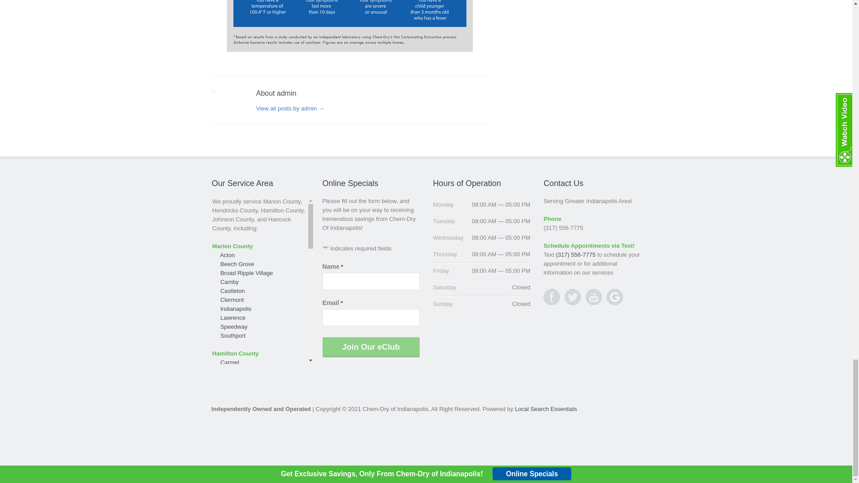  I want to click on Camby, so click(229, 282).